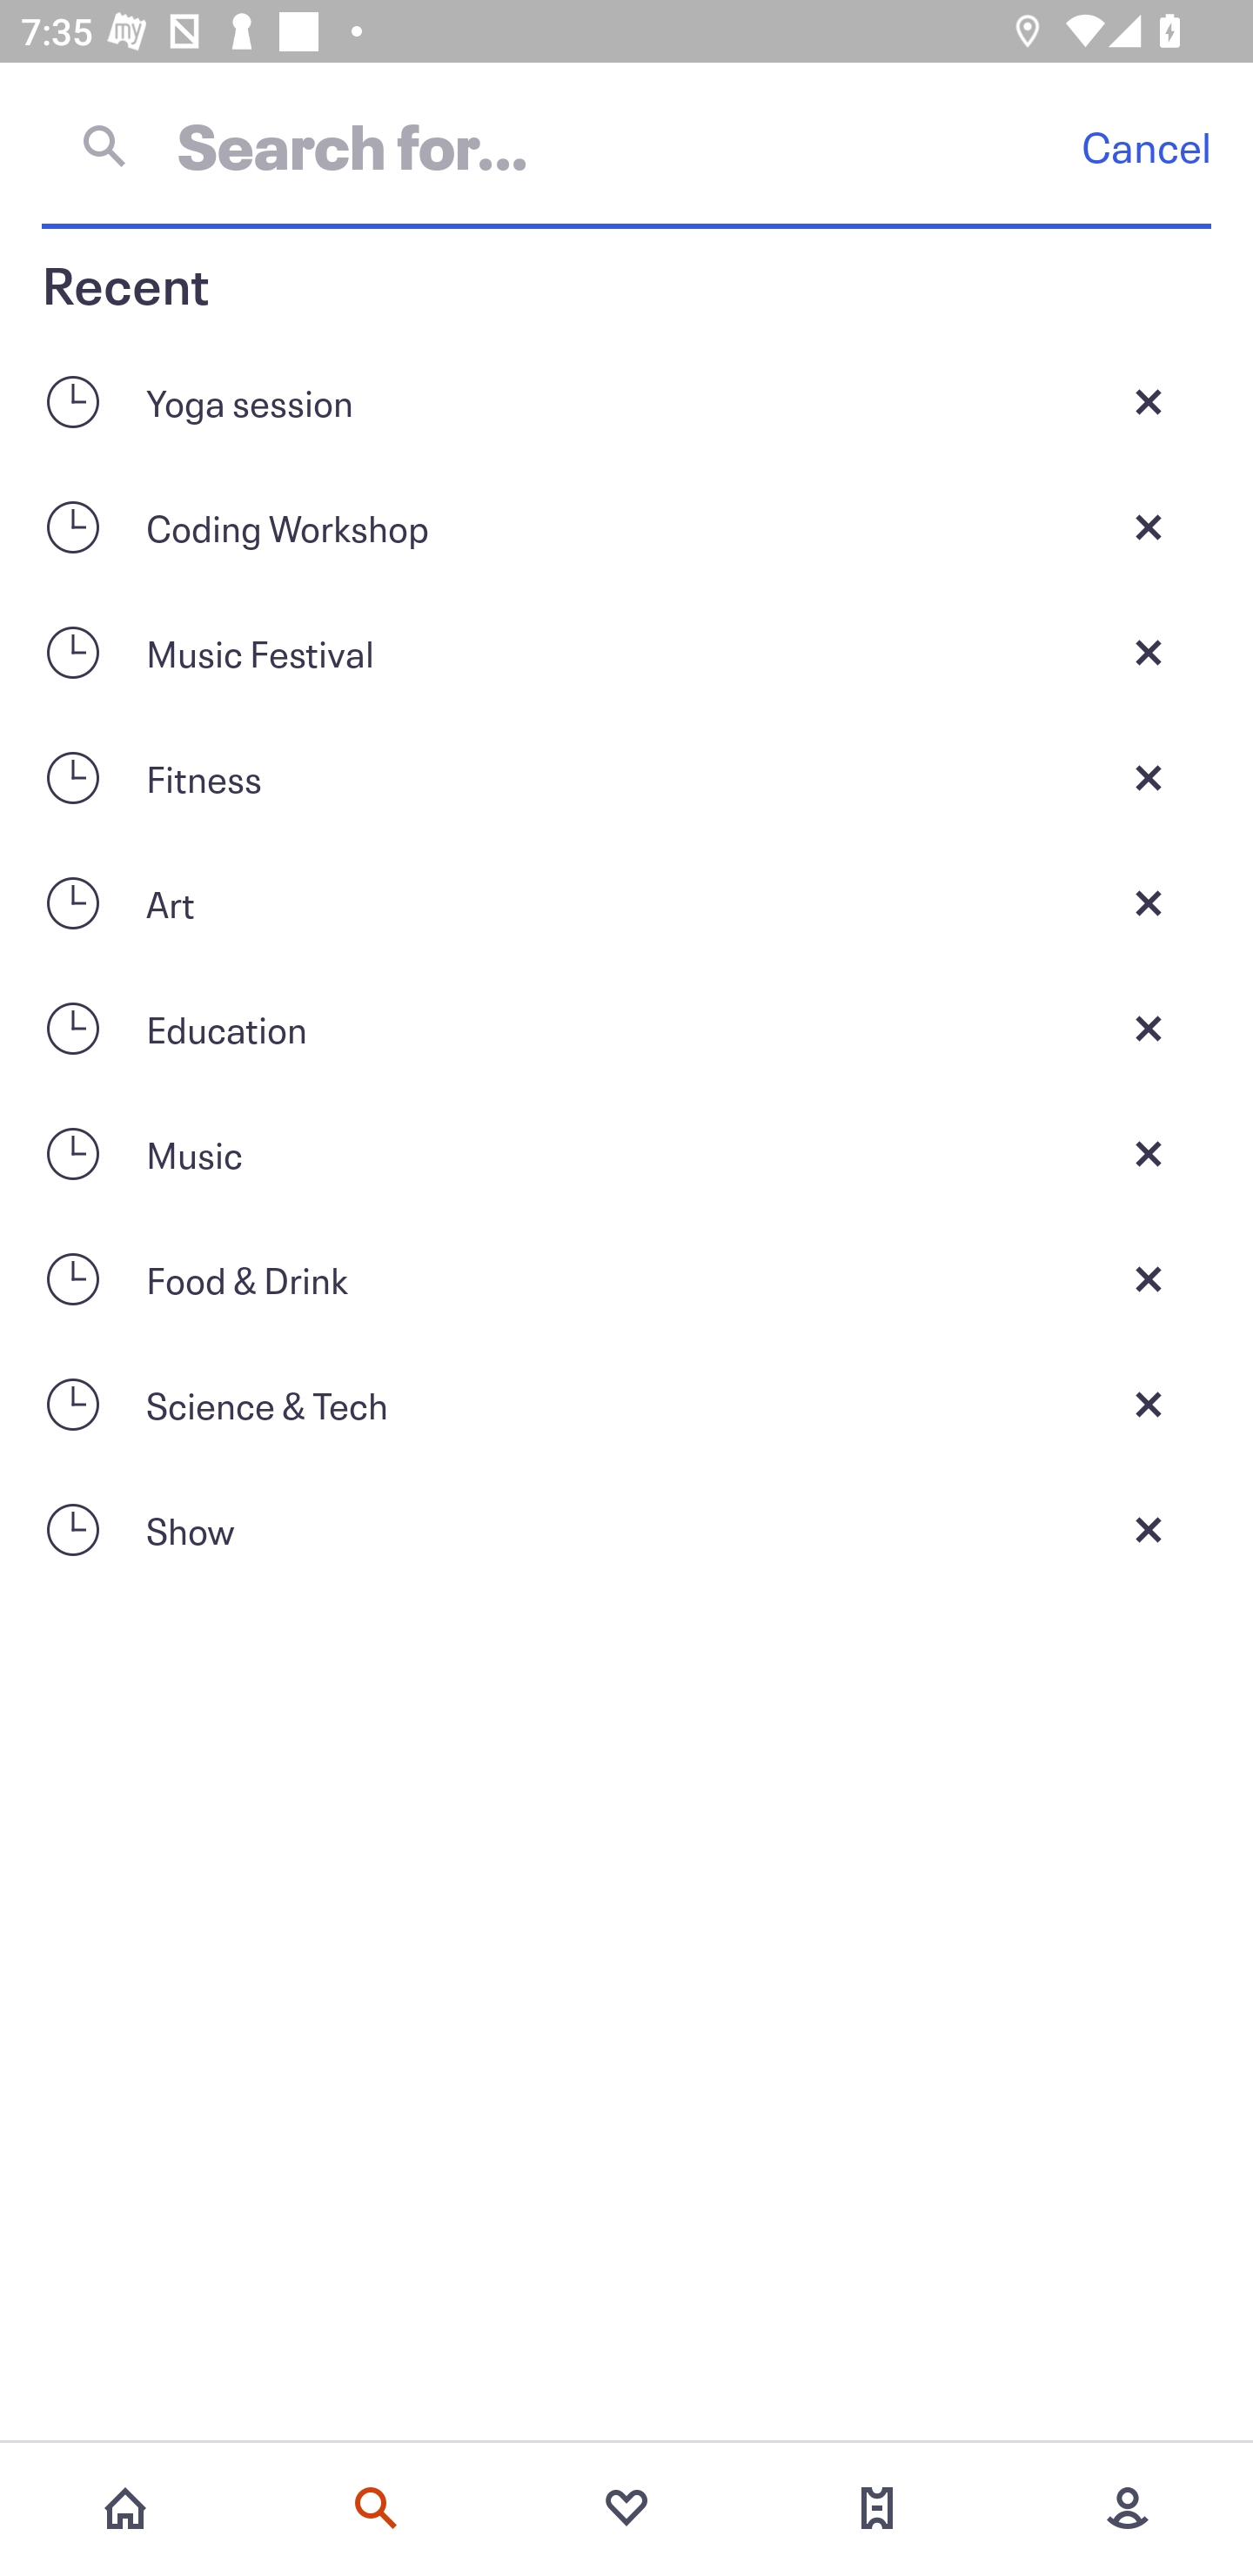  I want to click on Education Close current screen, so click(626, 1029).